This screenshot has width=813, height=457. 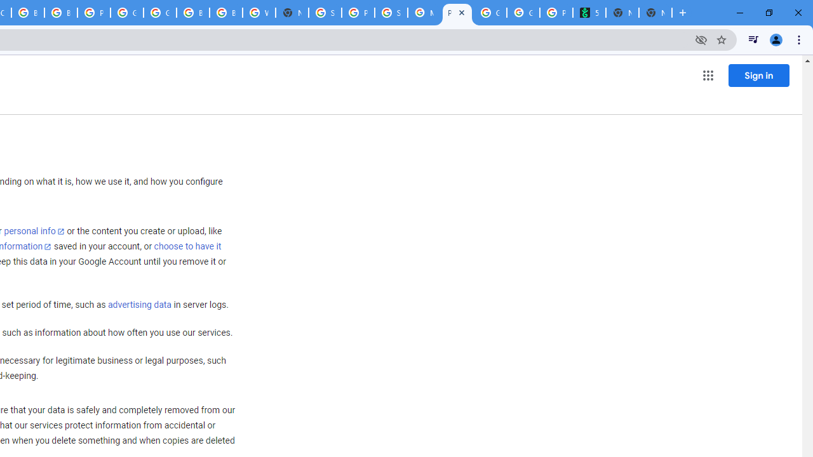 What do you see at coordinates (226, 13) in the screenshot?
I see `Browse Chrome as a guest - Computer - Google Chrome Help` at bounding box center [226, 13].